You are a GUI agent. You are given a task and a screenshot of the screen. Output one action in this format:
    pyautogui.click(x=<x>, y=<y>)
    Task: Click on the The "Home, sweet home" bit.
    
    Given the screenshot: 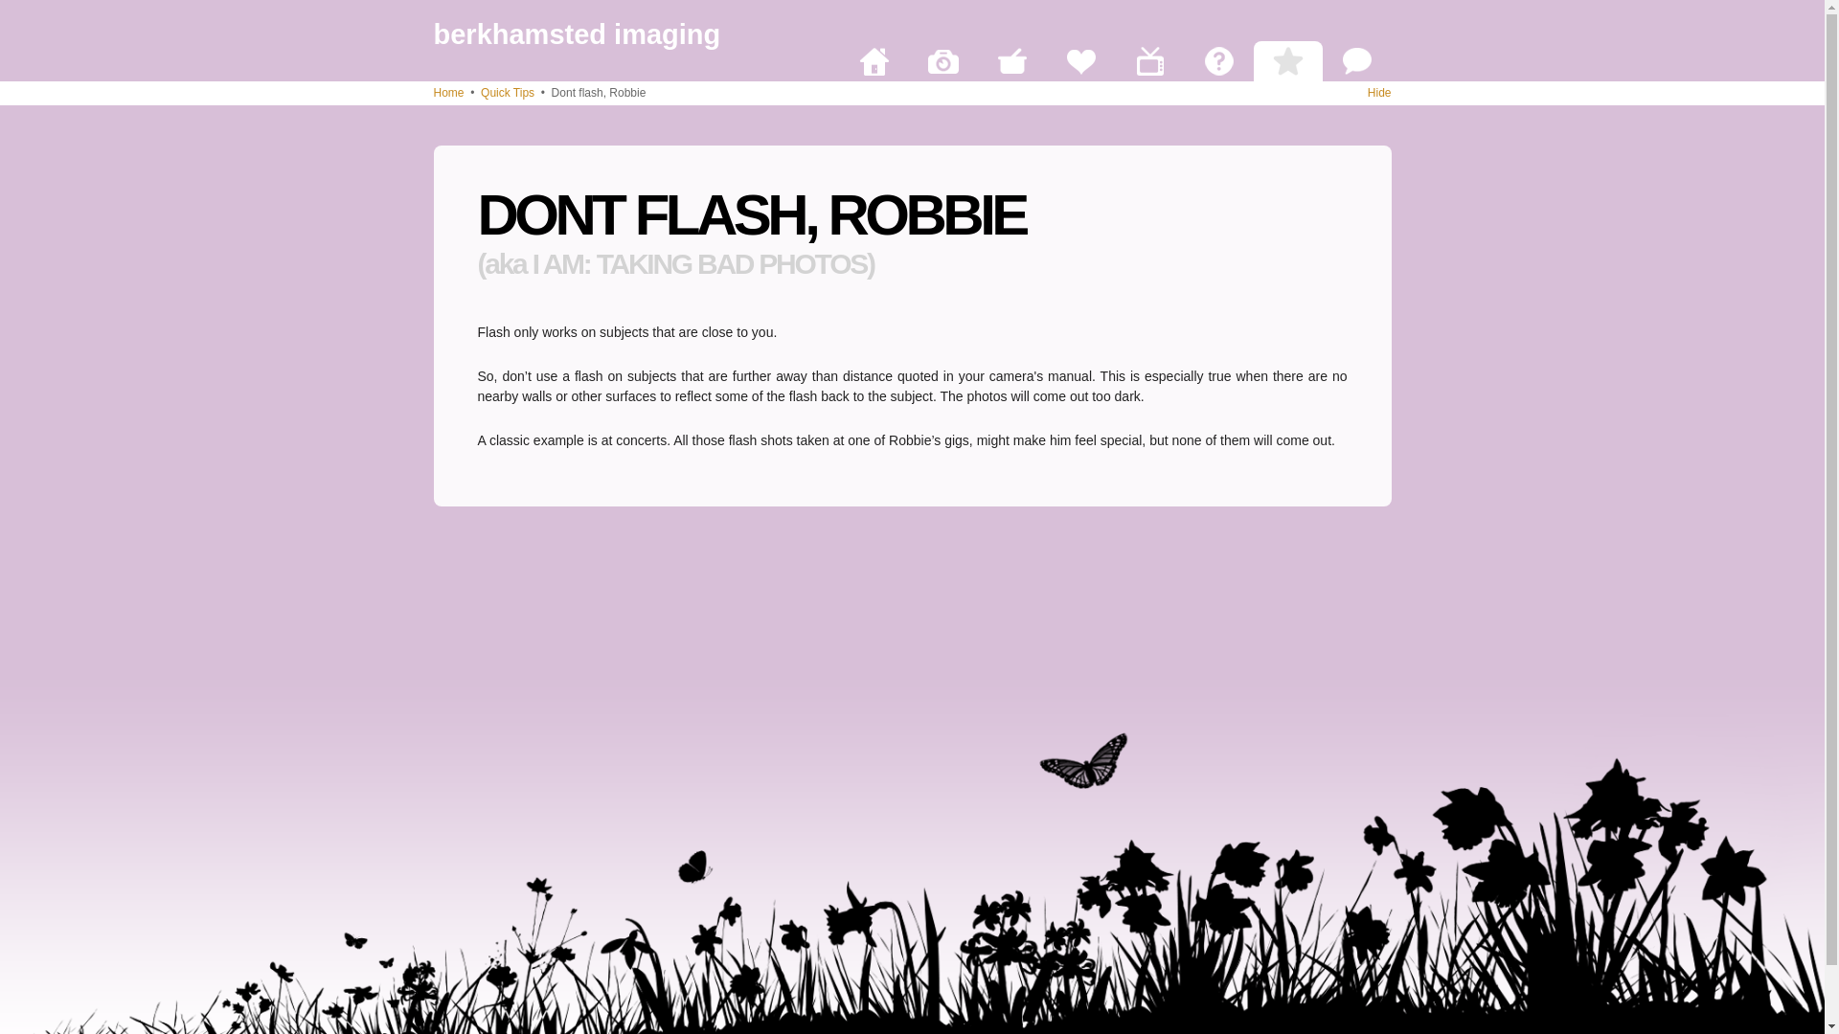 What is the action you would take?
    pyautogui.click(x=874, y=62)
    